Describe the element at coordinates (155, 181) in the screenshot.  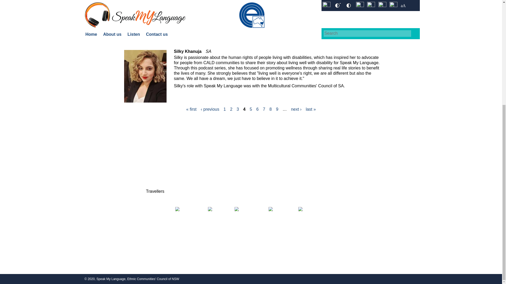
I see `State Coordinators` at that location.